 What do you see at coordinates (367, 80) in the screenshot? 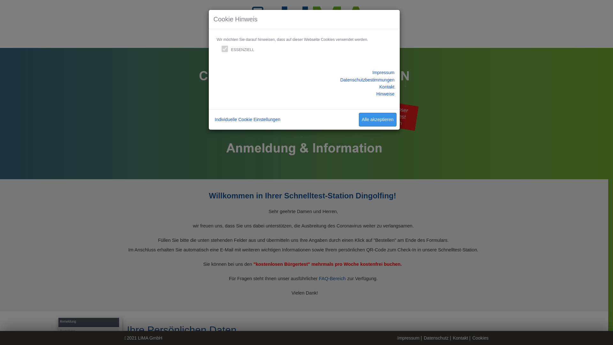
I see `Datenschutzbestimmungen` at bounding box center [367, 80].